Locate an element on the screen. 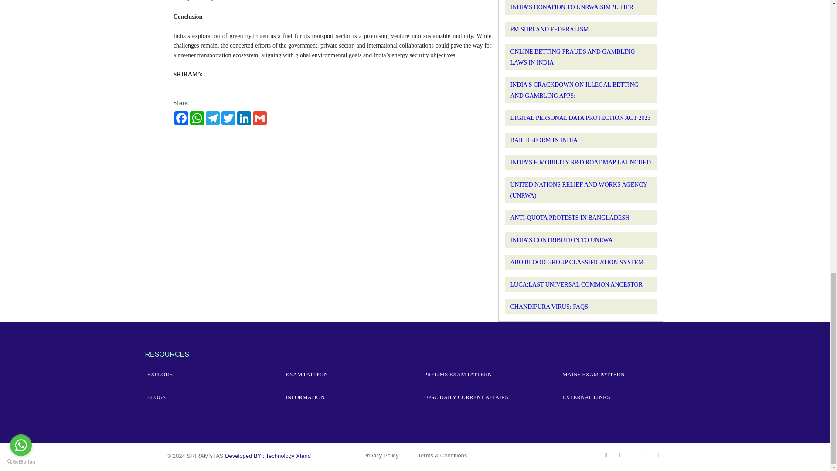 This screenshot has height=471, width=837. ONLINE BETTING FRAUDS AND GAMBLING LAWS IN INDIA is located at coordinates (572, 57).